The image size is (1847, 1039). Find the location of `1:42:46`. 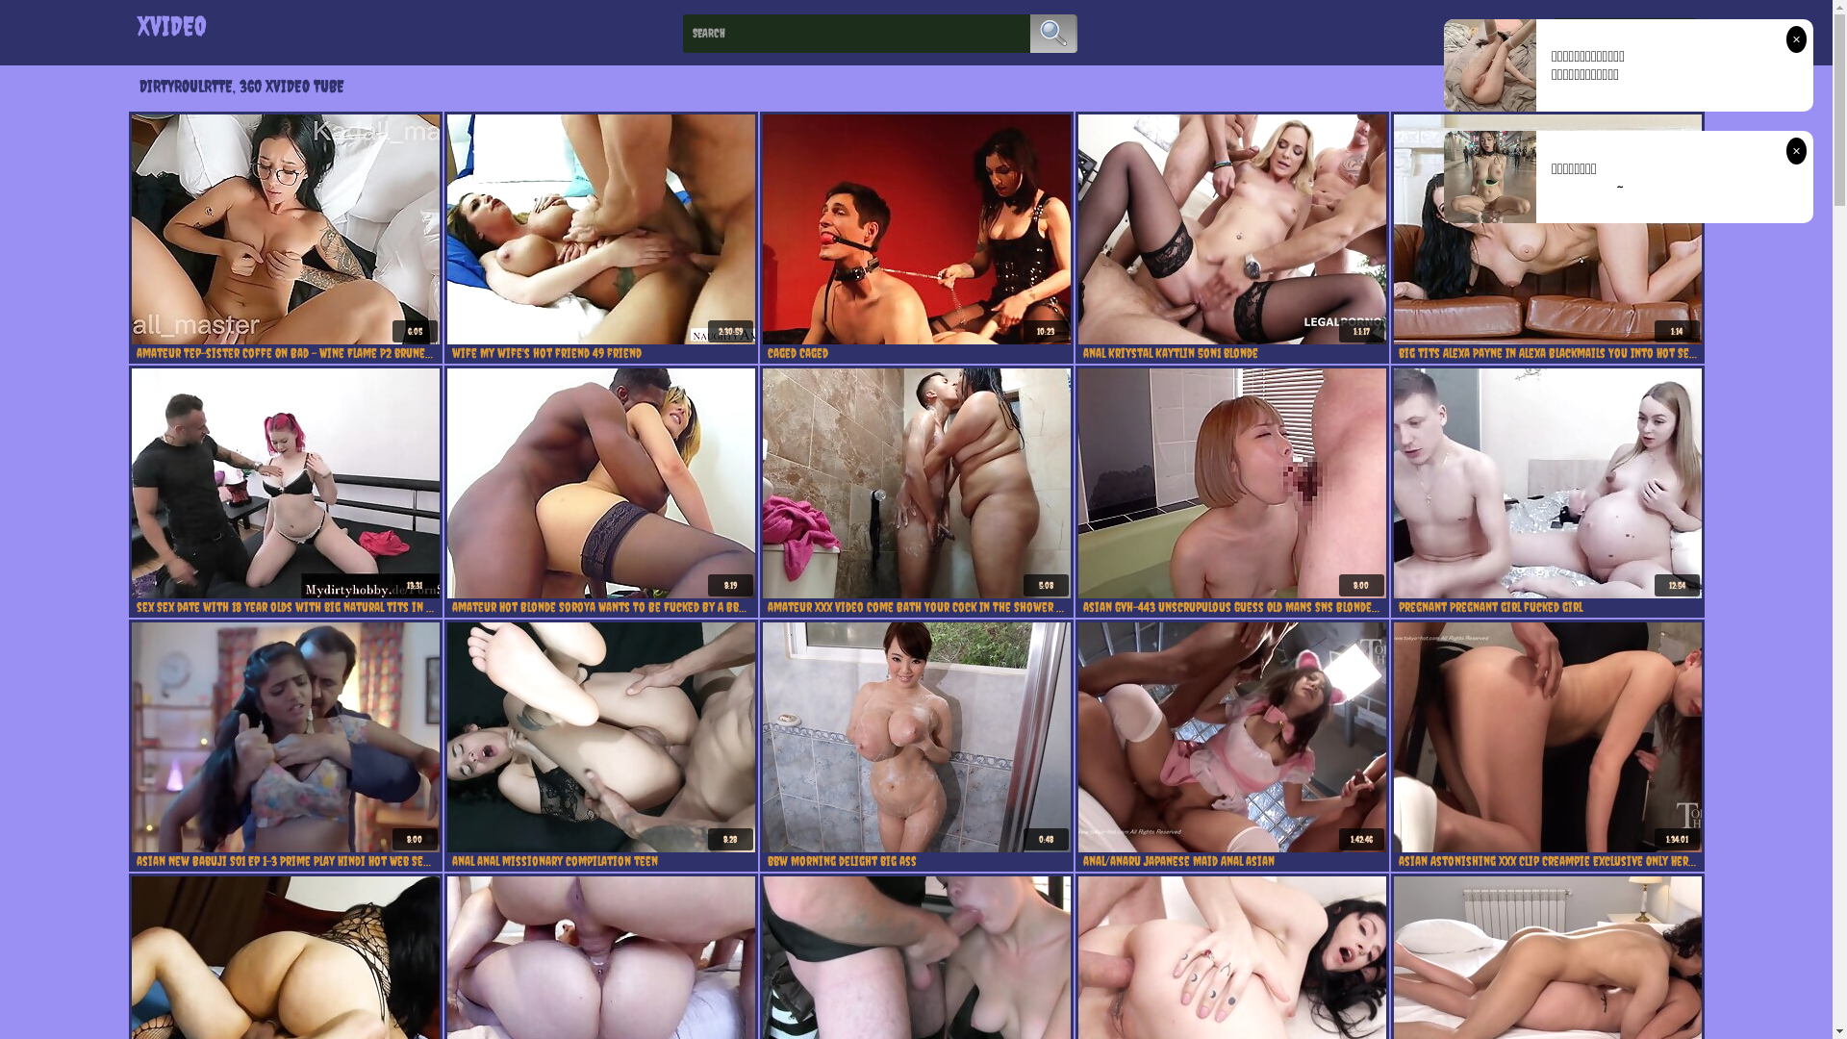

1:42:46 is located at coordinates (1231, 737).